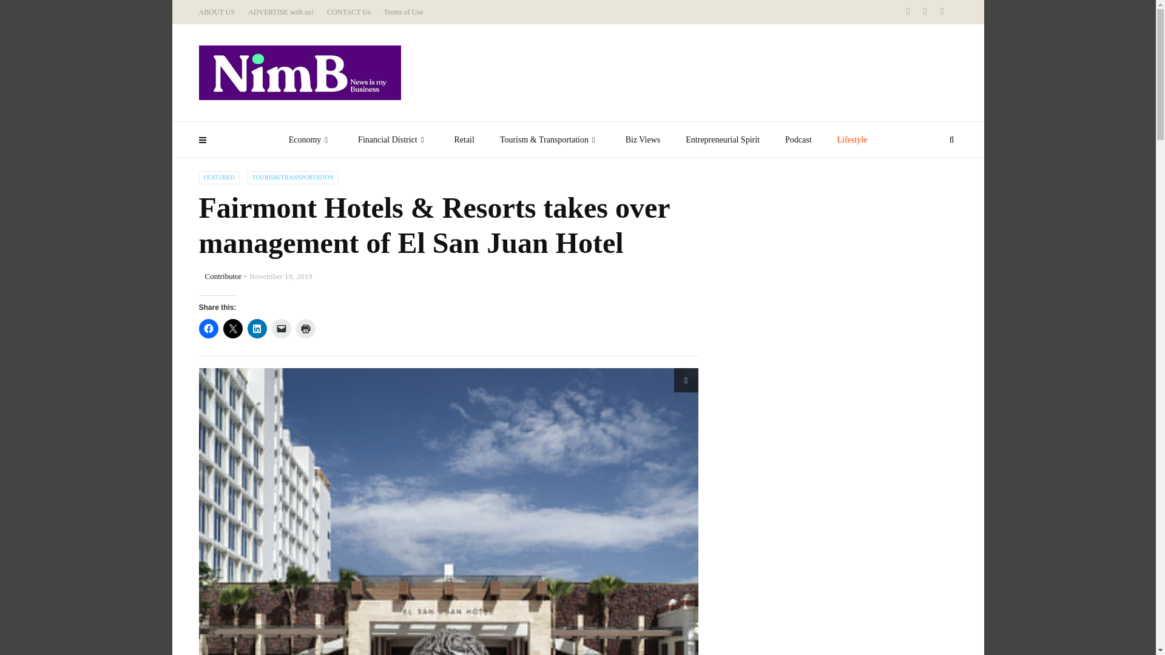 This screenshot has height=655, width=1165. What do you see at coordinates (807, 246) in the screenshot?
I see `3rd party ad content` at bounding box center [807, 246].